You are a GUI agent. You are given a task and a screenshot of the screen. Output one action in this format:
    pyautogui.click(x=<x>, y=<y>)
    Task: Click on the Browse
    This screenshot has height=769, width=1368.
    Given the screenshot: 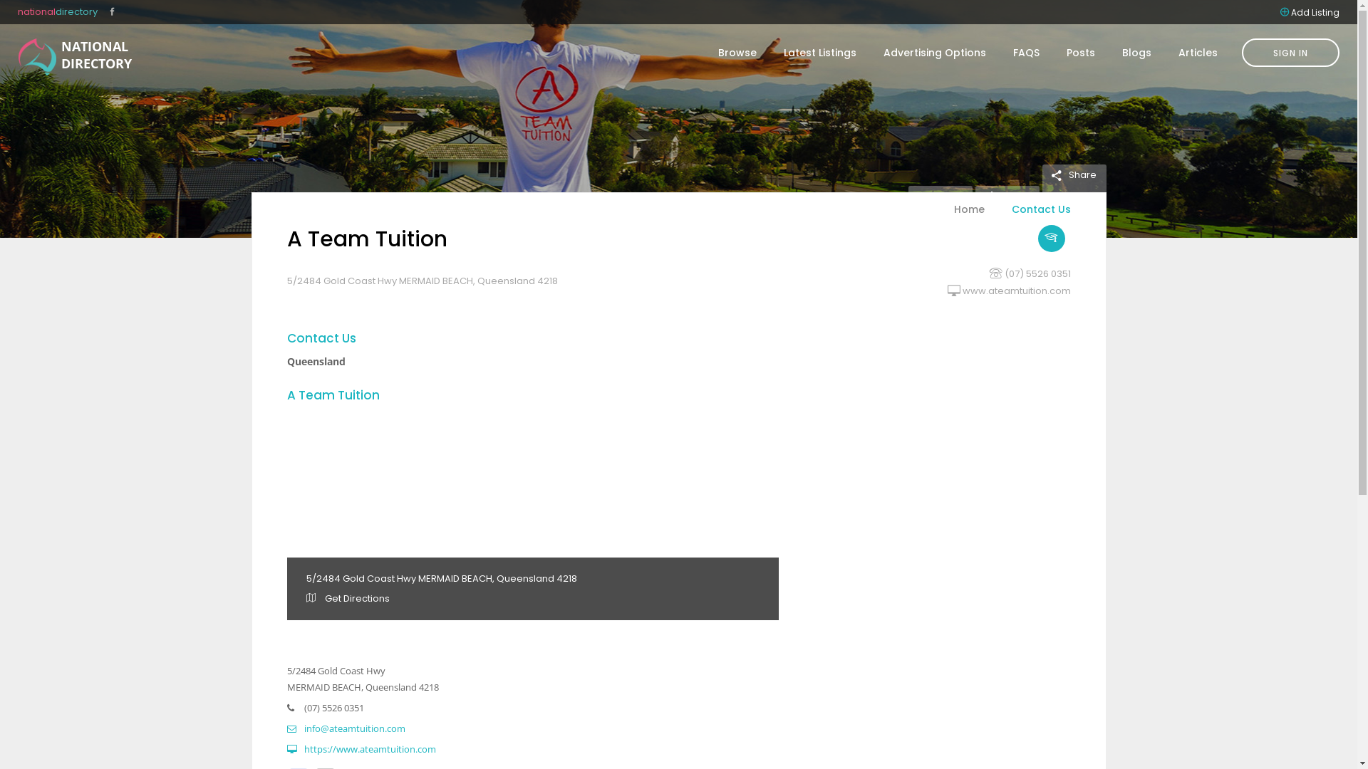 What is the action you would take?
    pyautogui.click(x=737, y=53)
    